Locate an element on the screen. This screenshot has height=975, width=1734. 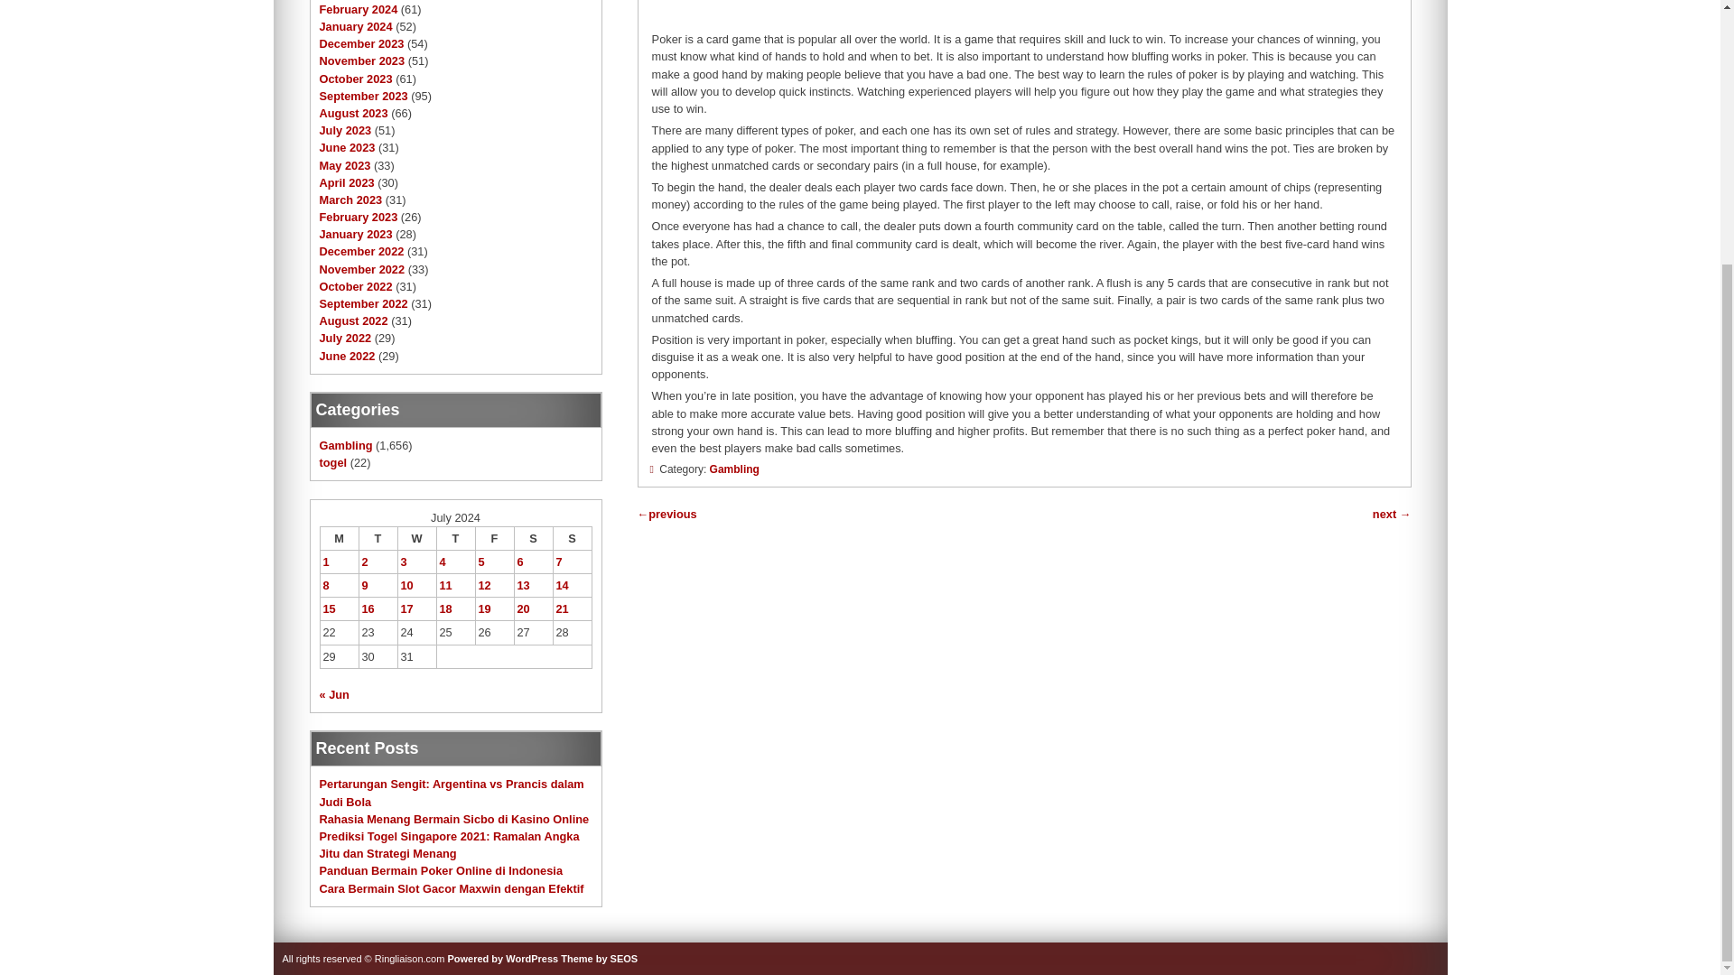
March 2023 is located at coordinates (350, 199).